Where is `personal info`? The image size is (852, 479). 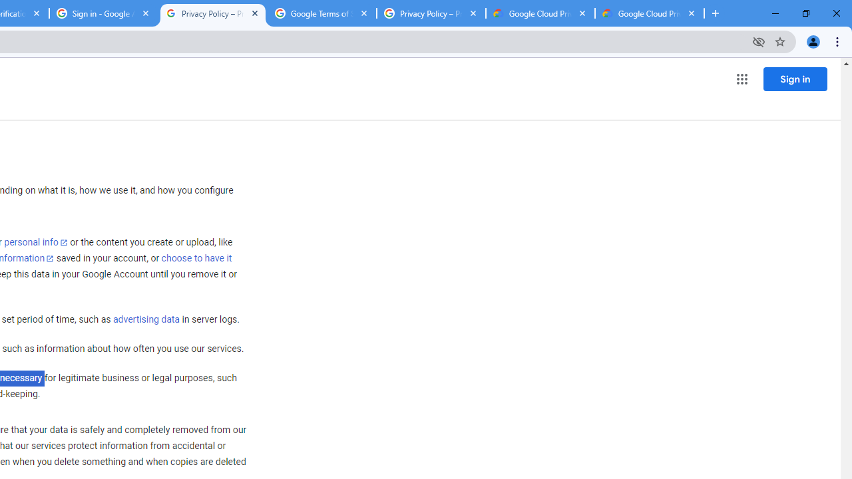 personal info is located at coordinates (36, 242).